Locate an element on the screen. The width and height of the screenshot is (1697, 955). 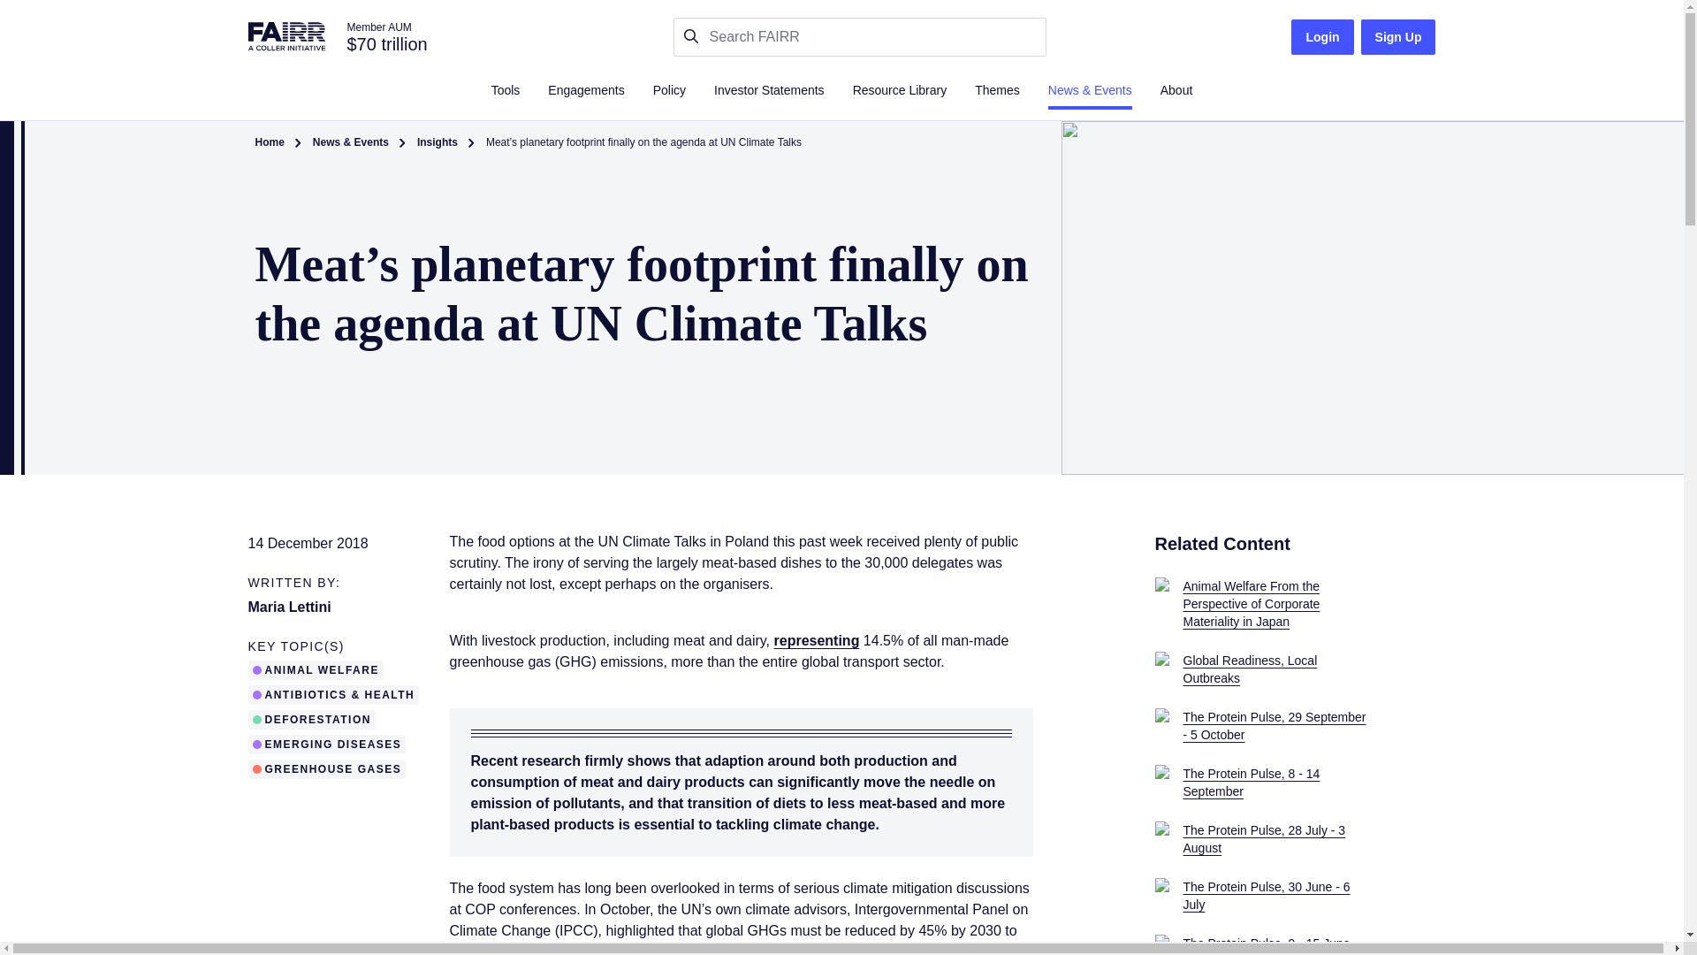
Insights is located at coordinates (438, 143).